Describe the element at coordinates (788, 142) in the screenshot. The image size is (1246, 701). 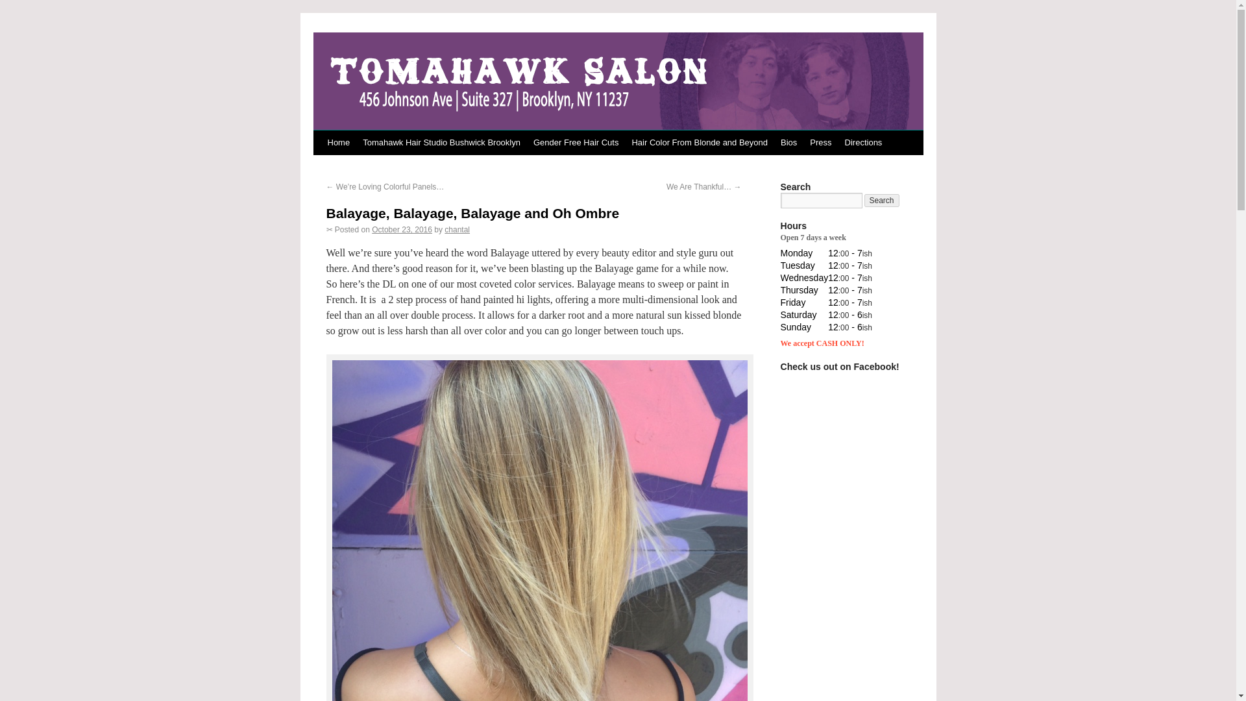
I see `Bios` at that location.